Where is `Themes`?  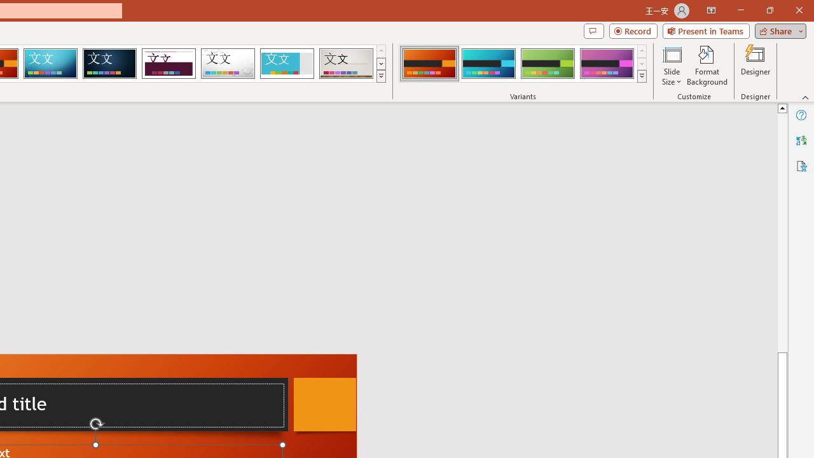
Themes is located at coordinates (380, 76).